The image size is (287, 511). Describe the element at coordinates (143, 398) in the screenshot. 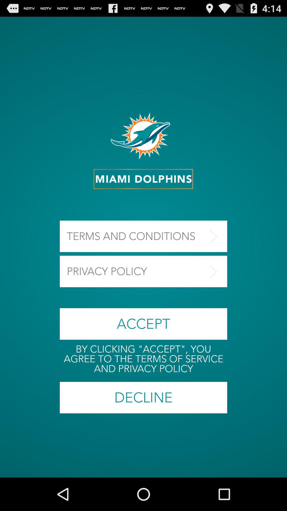

I see `turn on icon below by clicking accept item` at that location.